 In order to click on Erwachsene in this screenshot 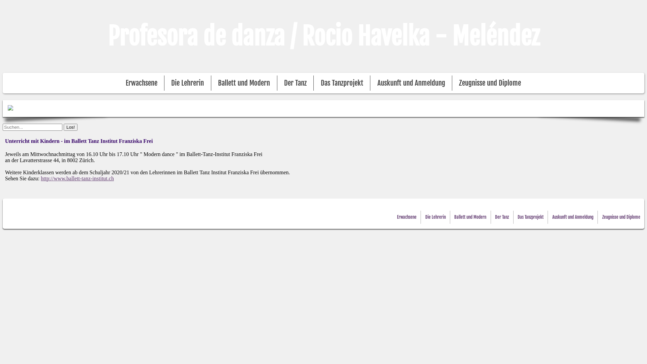, I will do `click(142, 83)`.